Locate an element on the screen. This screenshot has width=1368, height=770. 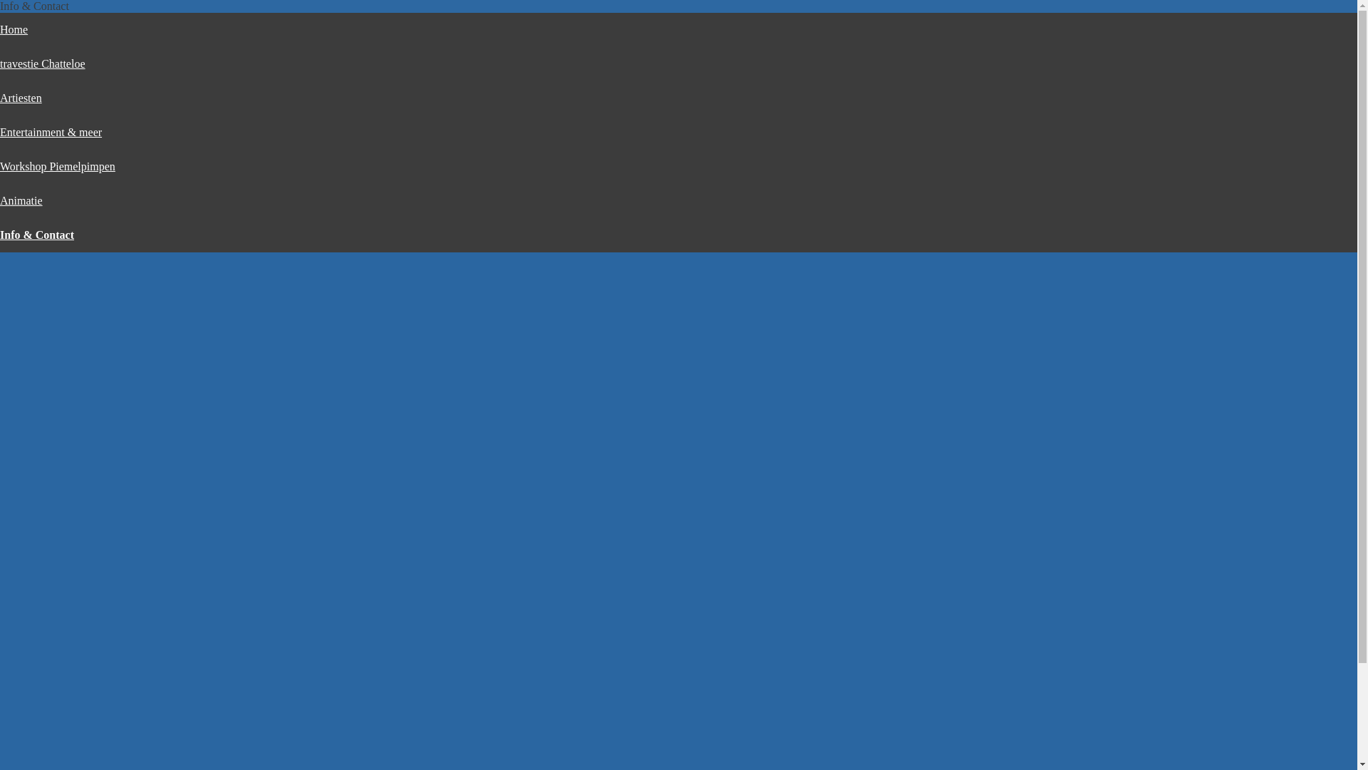
Artiesten is located at coordinates (21, 98).